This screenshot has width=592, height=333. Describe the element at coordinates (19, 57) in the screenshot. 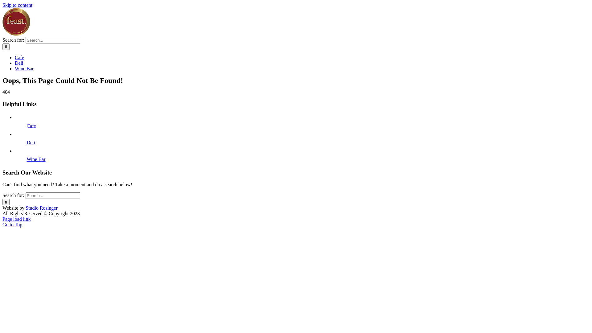

I see `Cafe` at that location.